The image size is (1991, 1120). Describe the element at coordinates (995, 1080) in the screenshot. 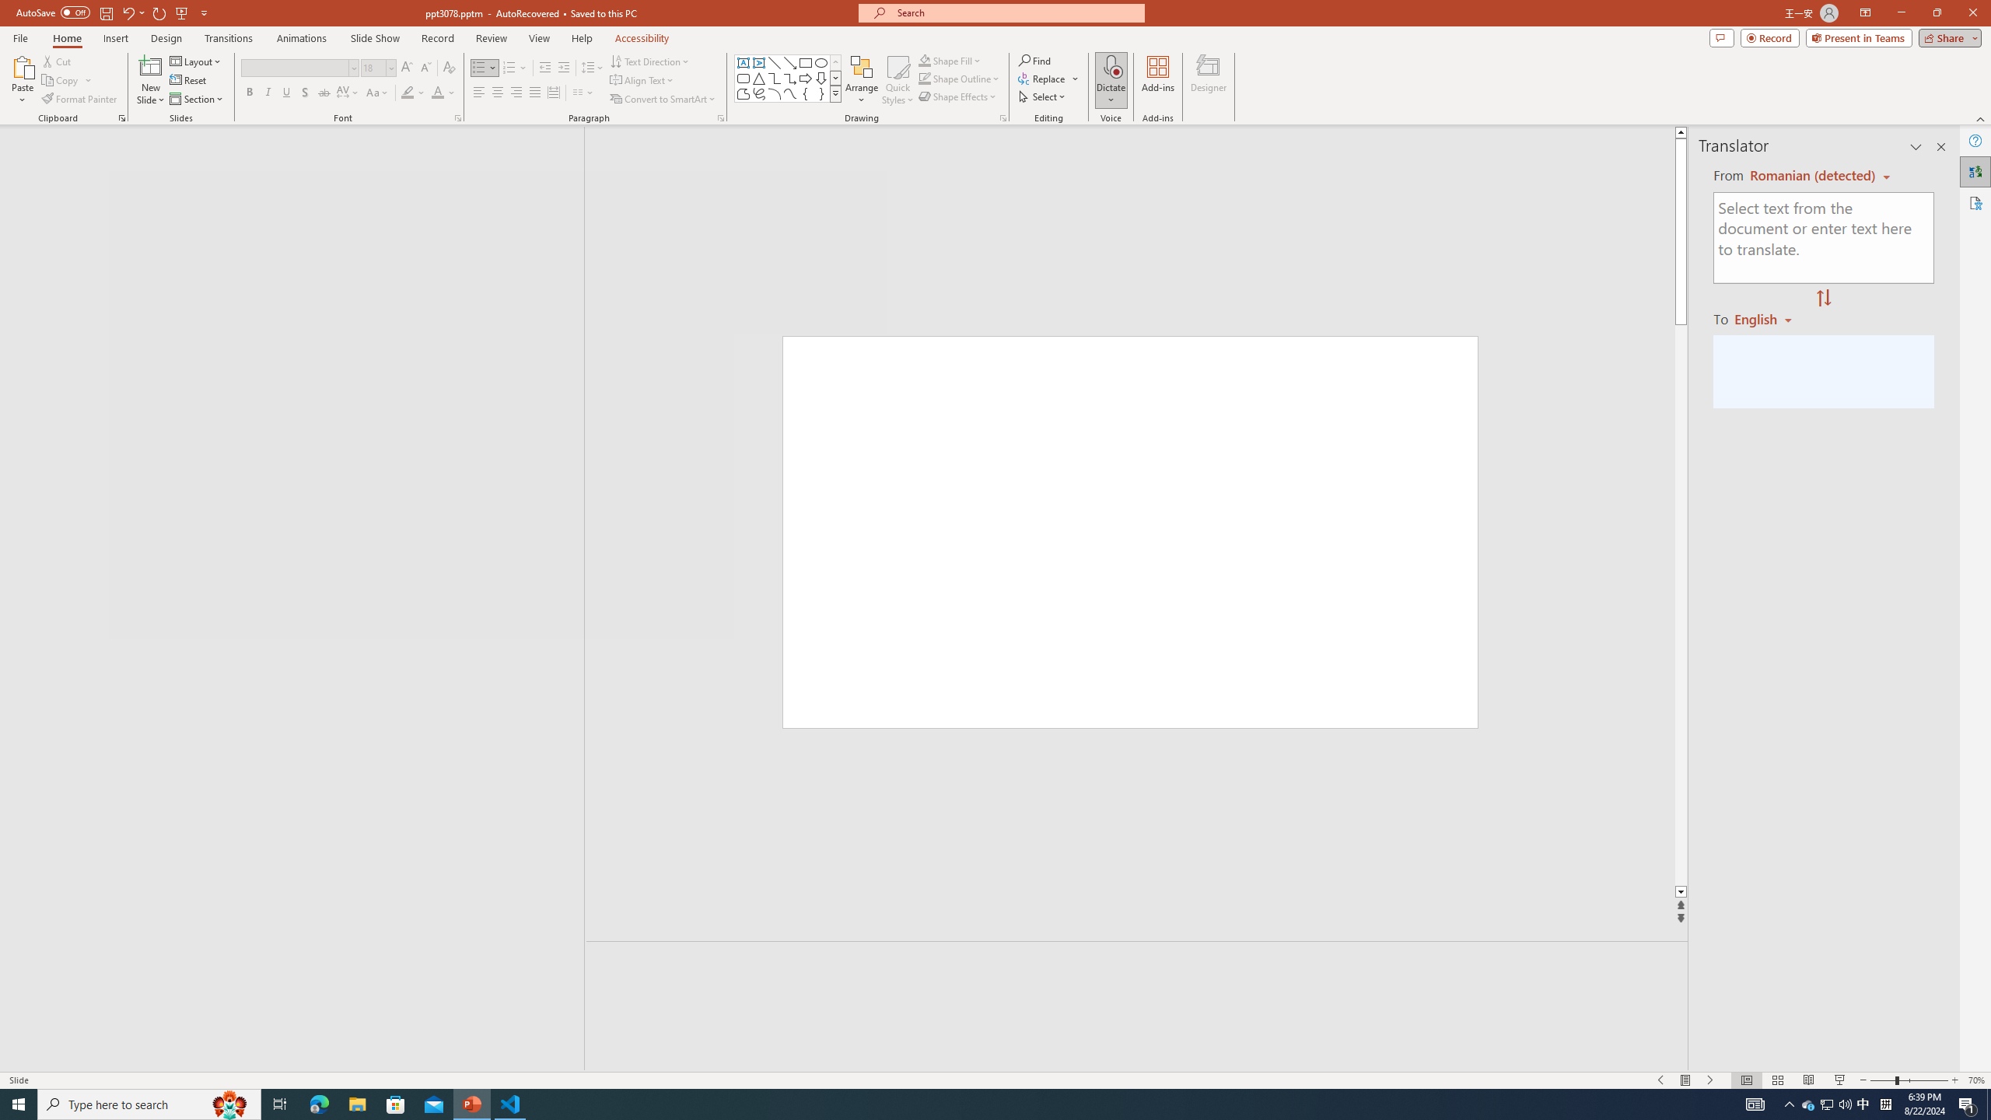

I see `Class: MsoCommandBar` at that location.